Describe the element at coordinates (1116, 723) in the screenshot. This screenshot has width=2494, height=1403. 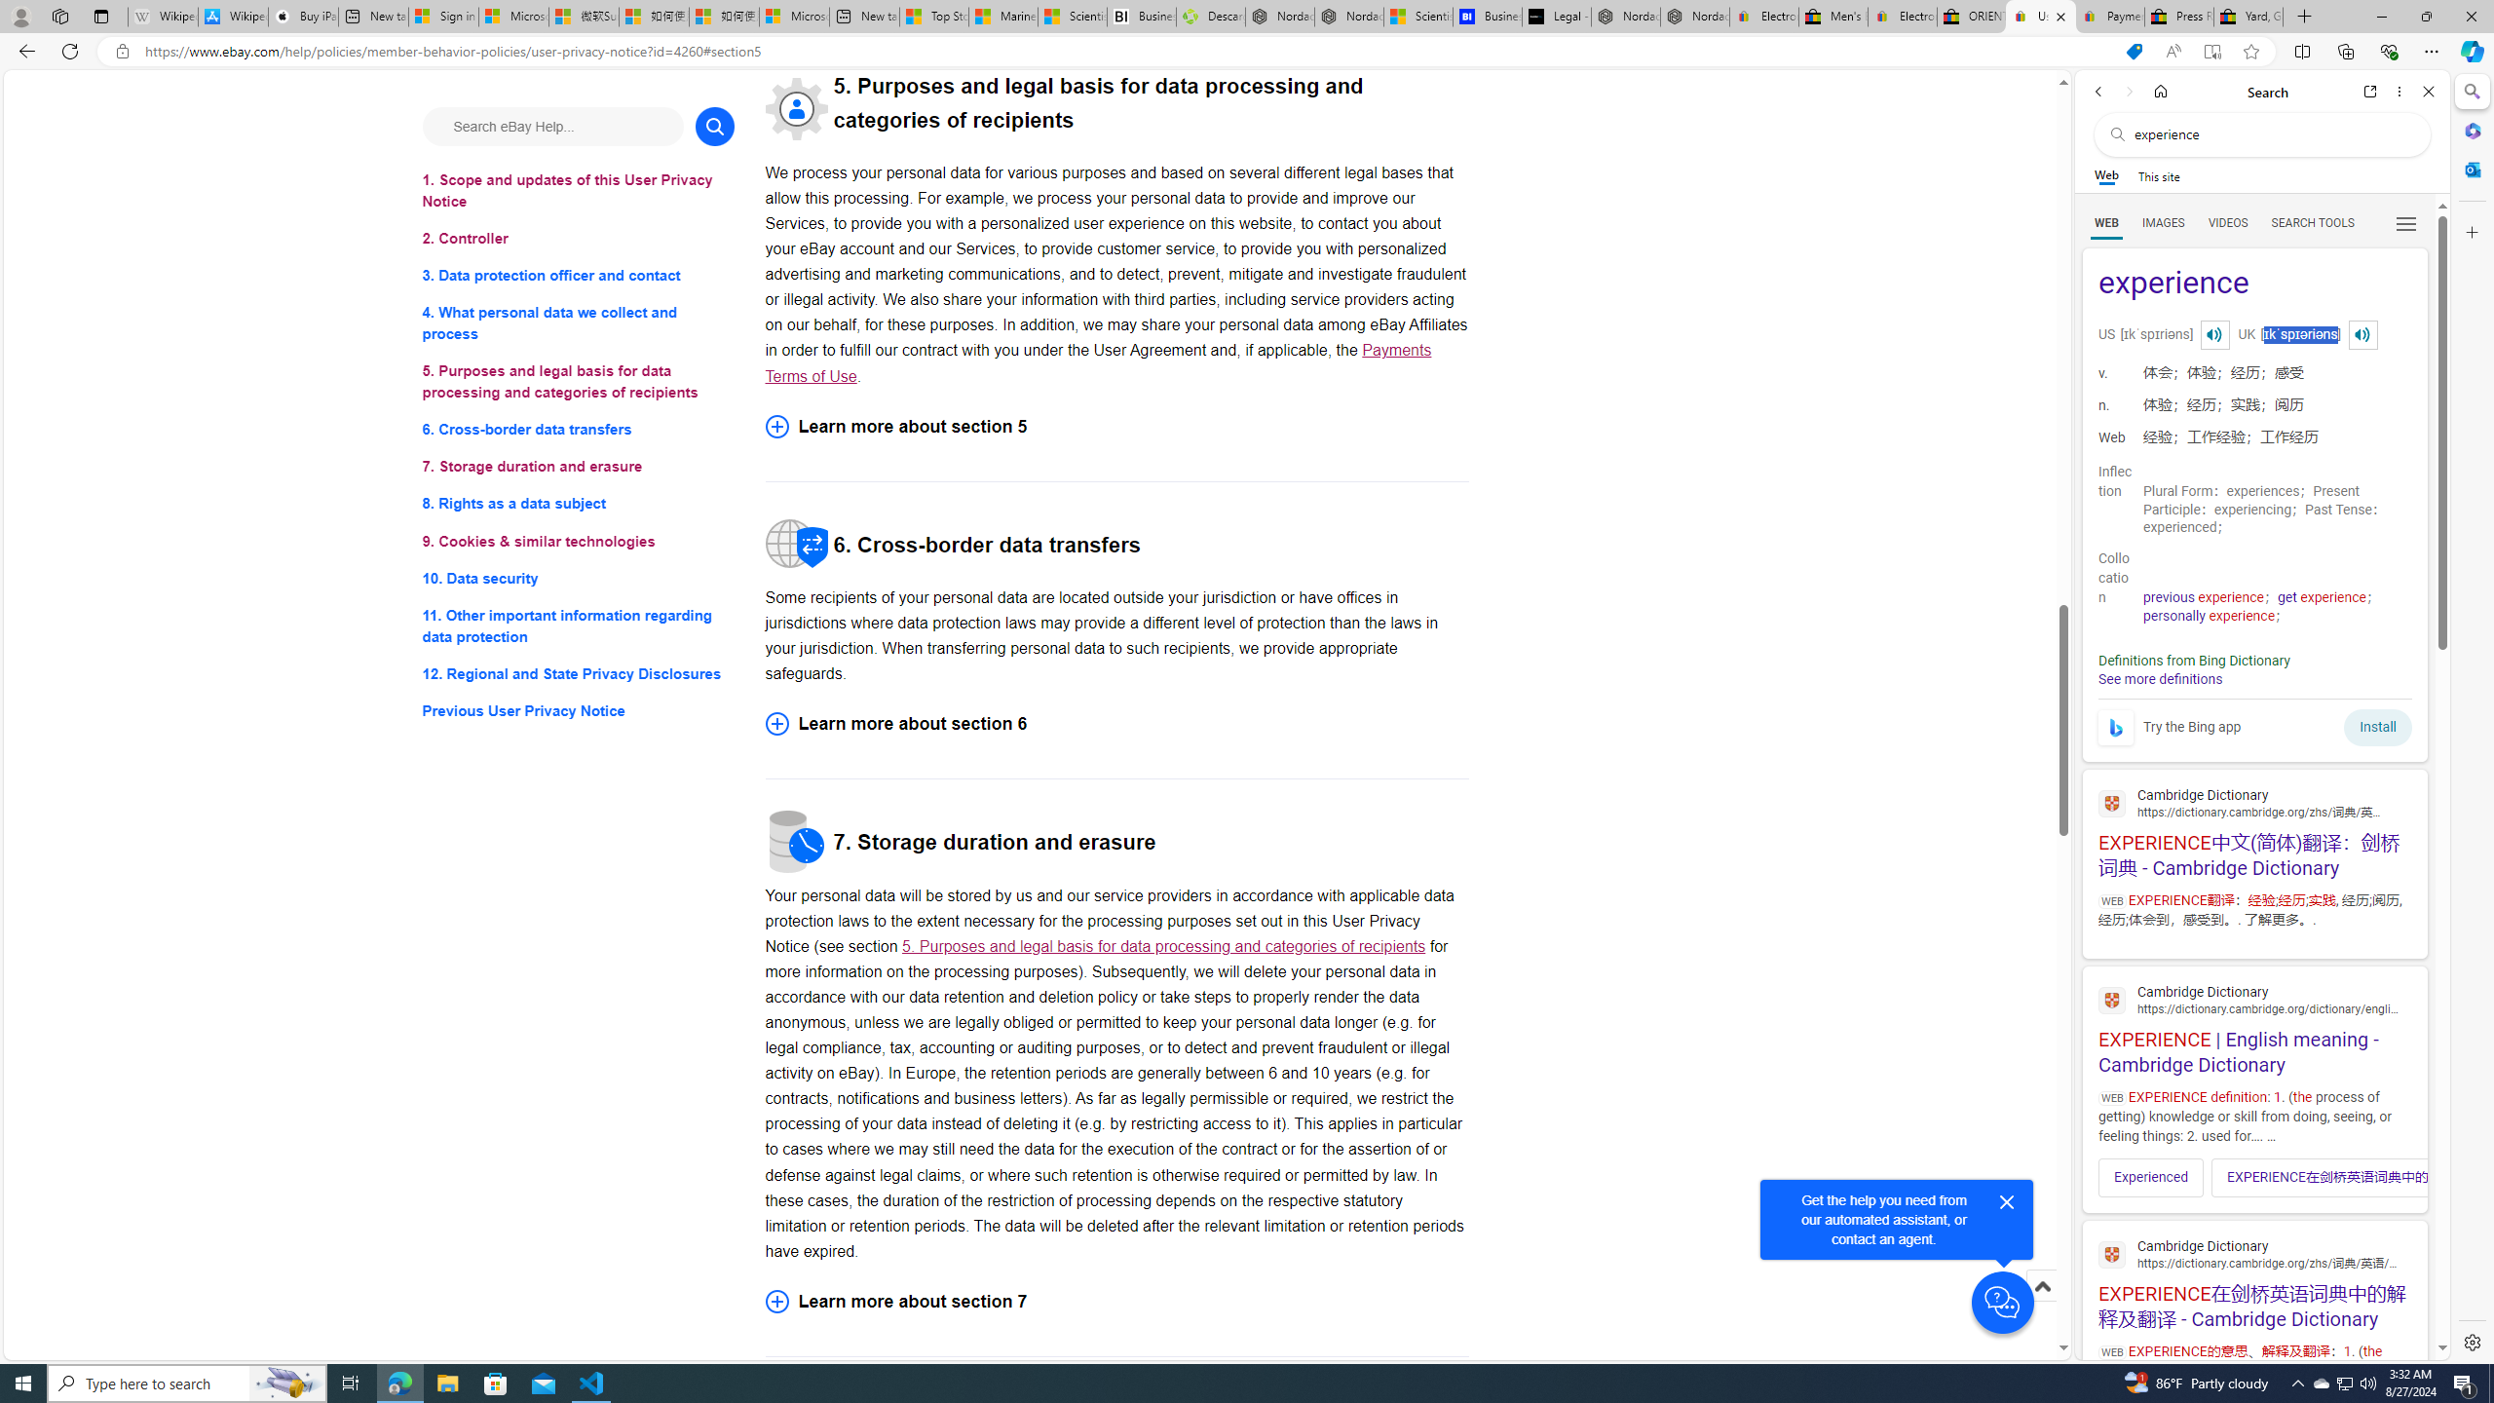
I see `Learn more about section 6` at that location.